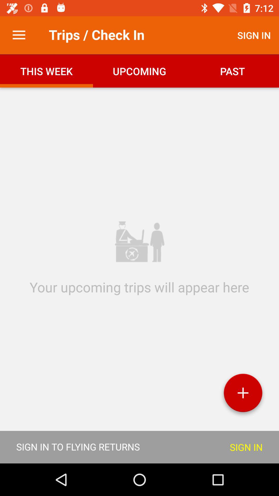 Image resolution: width=279 pixels, height=496 pixels. Describe the element at coordinates (243, 395) in the screenshot. I see `turn off the item above sign in item` at that location.